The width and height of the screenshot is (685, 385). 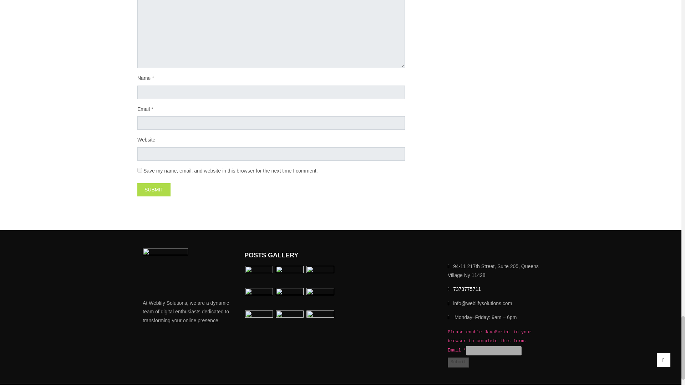 I want to click on Mastering the Art of Book Writing, so click(x=320, y=276).